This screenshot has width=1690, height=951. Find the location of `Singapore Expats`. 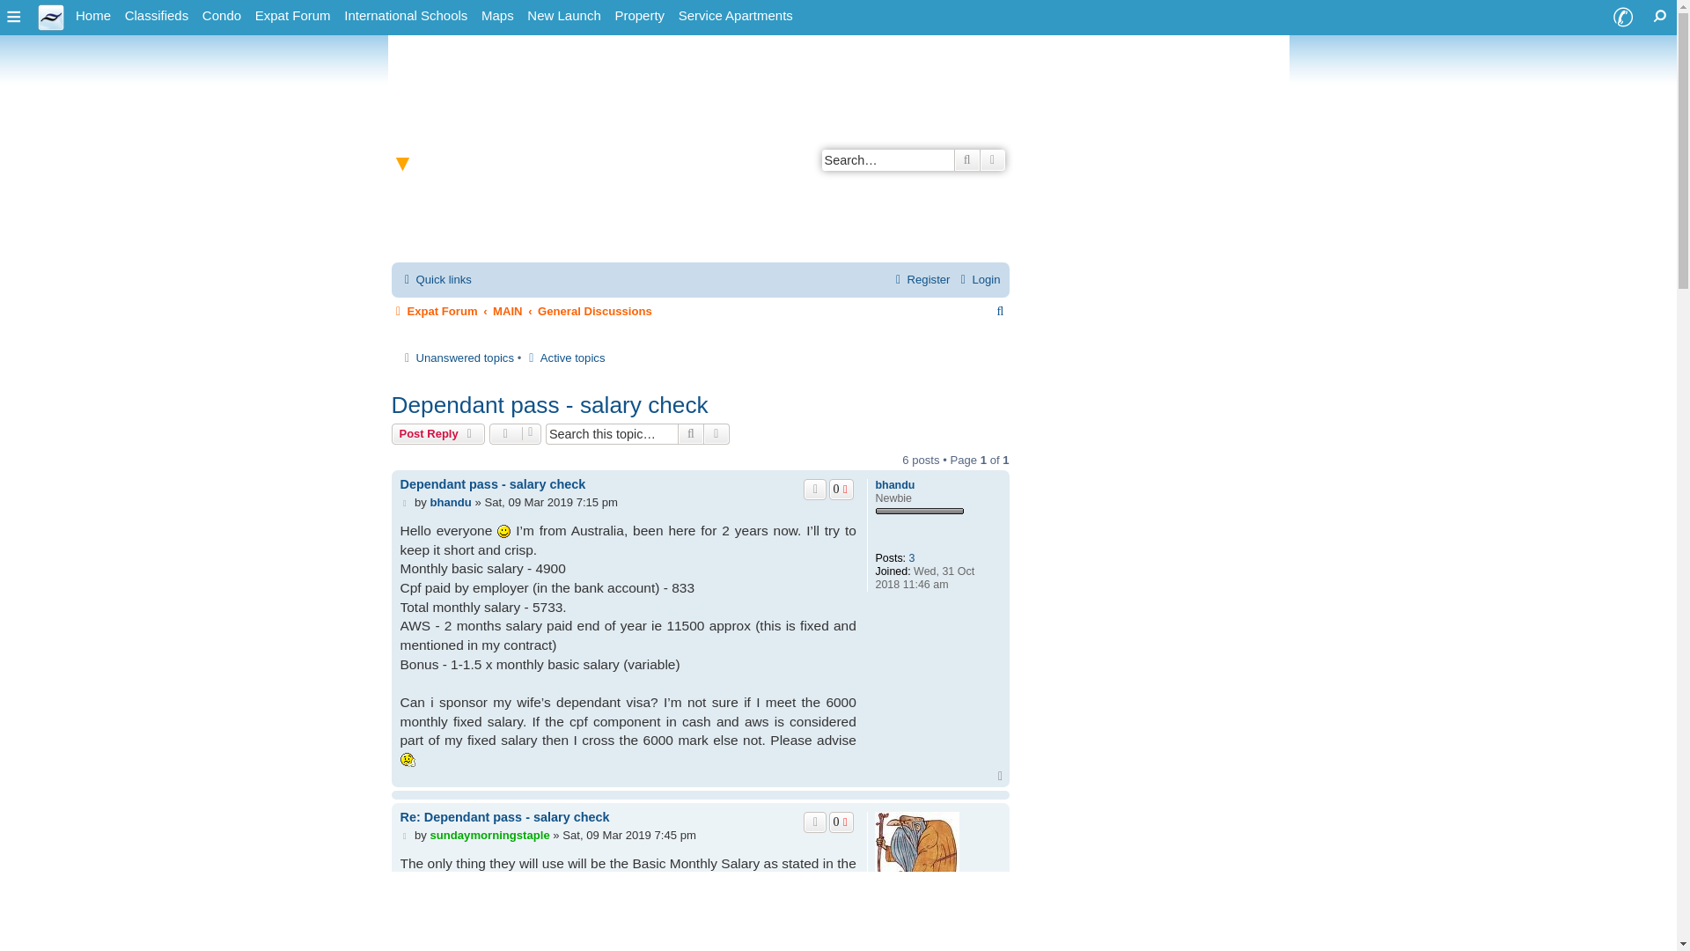

Singapore Expats is located at coordinates (51, 16).